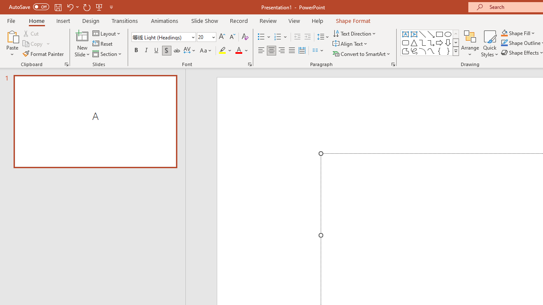  Describe the element at coordinates (504, 43) in the screenshot. I see `Shape Outline Blue, Accent 1` at that location.